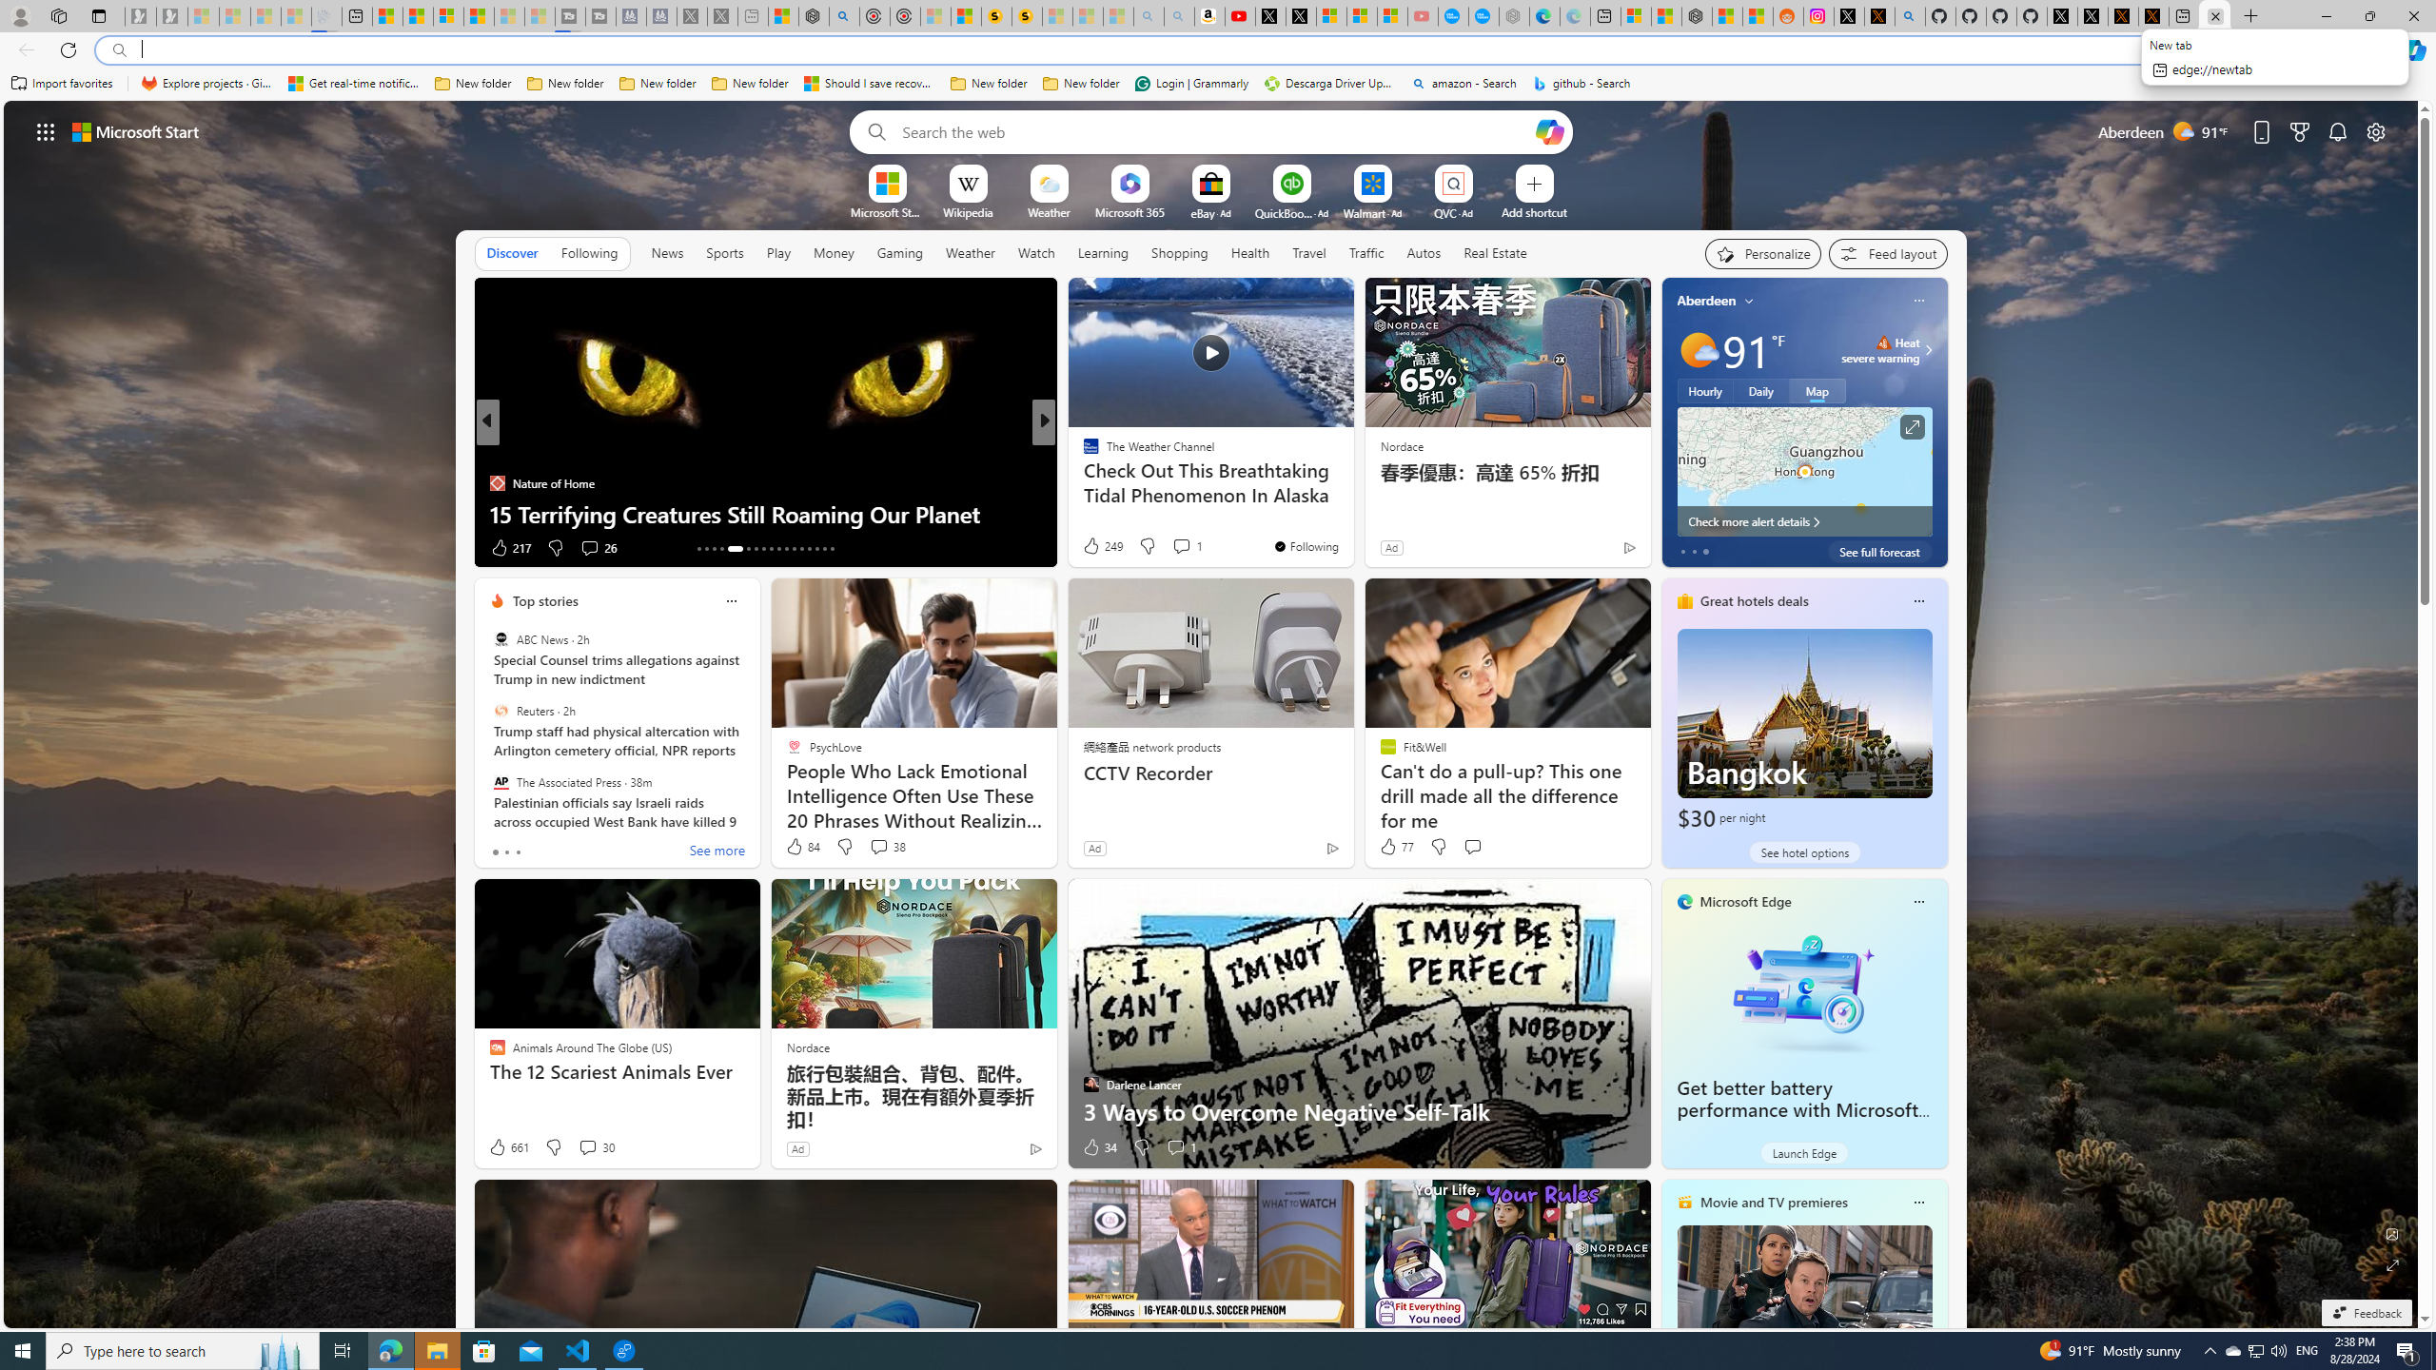 The image size is (2436, 1370). What do you see at coordinates (596, 1147) in the screenshot?
I see `View comments 30 Comment` at bounding box center [596, 1147].